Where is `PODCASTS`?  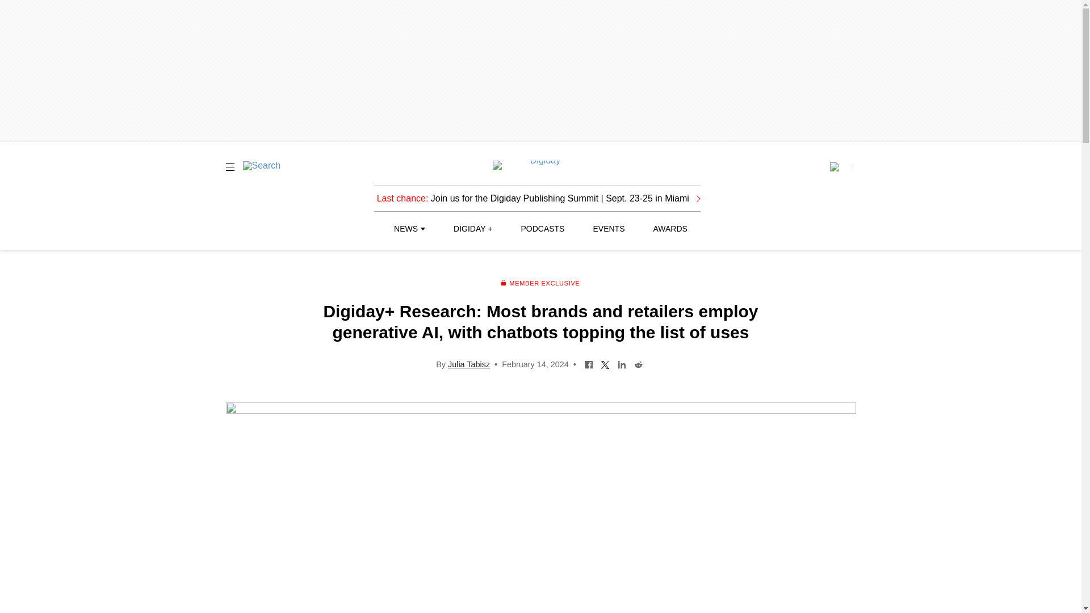 PODCASTS is located at coordinates (543, 229).